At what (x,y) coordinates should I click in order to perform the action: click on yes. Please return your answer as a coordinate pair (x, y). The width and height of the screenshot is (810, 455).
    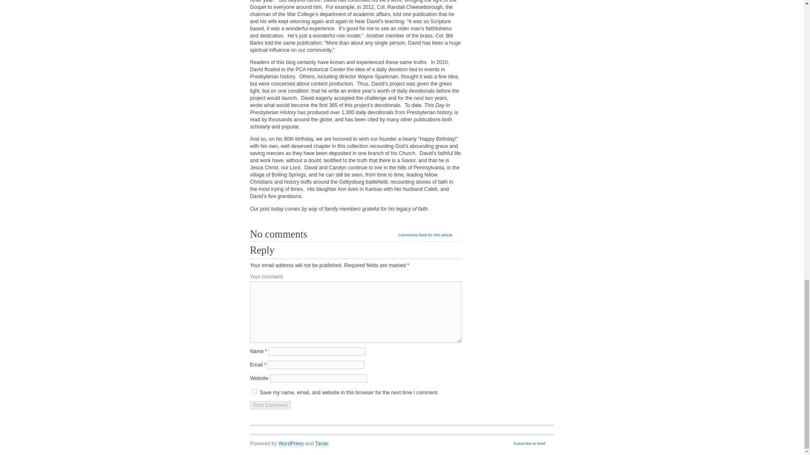
    Looking at the image, I should click on (254, 392).